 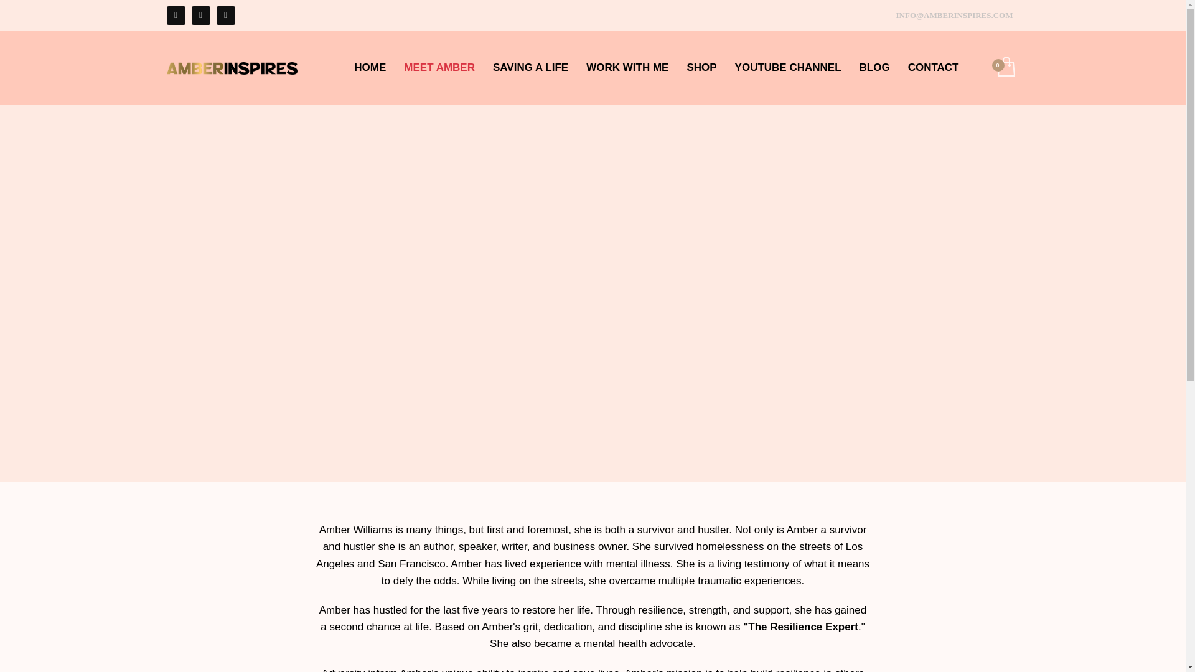 I want to click on YouTube, so click(x=225, y=15).